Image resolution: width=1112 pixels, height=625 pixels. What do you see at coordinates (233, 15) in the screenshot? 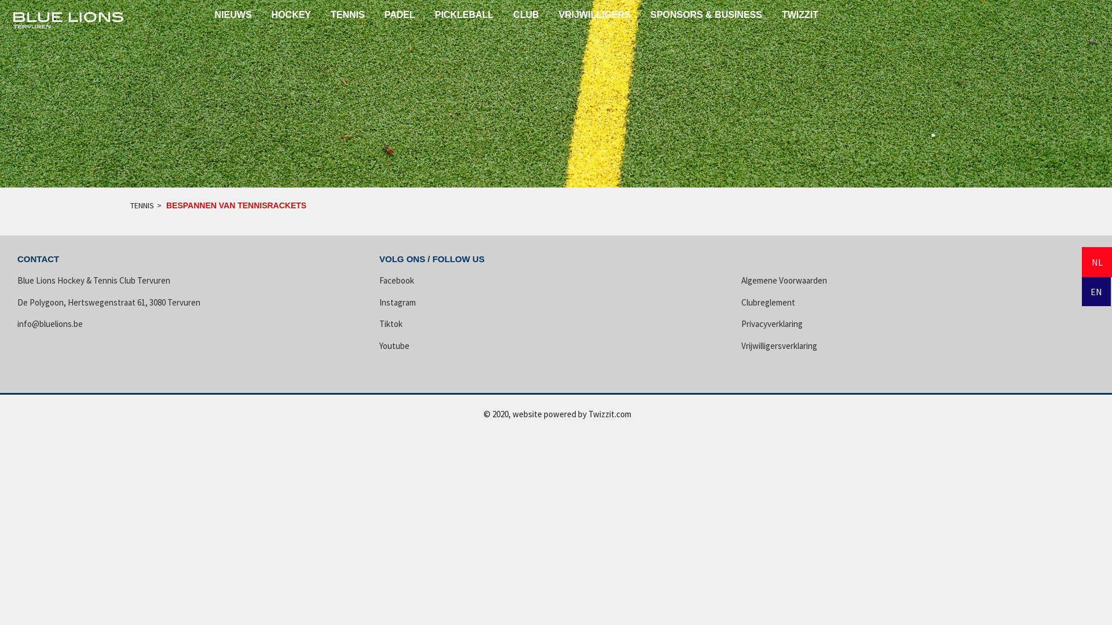
I see `NIEUWS` at bounding box center [233, 15].